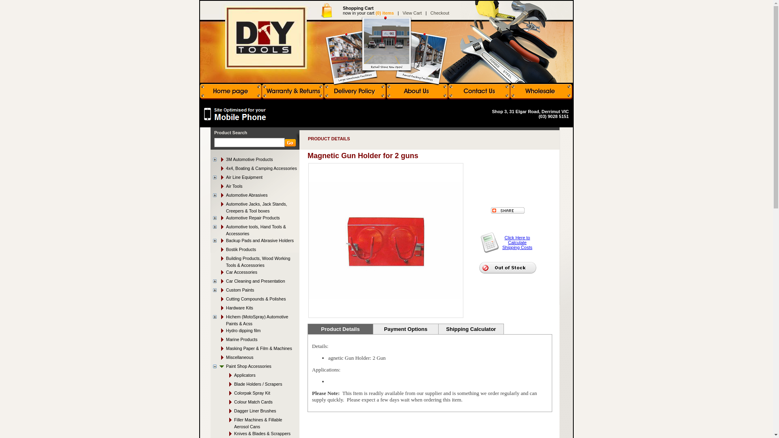  What do you see at coordinates (260, 240) in the screenshot?
I see `Backup Pads and Abrasive Holders` at bounding box center [260, 240].